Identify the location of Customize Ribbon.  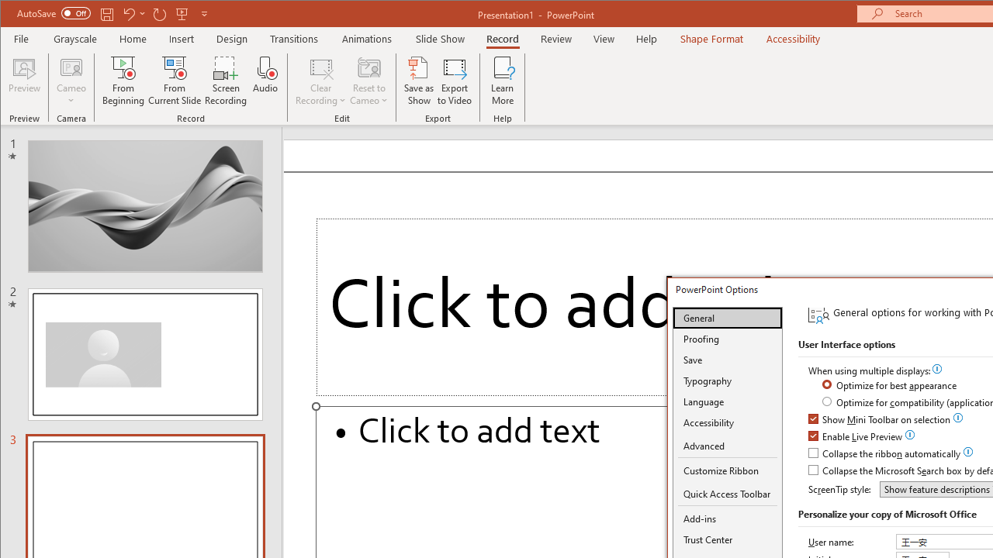
(728, 470).